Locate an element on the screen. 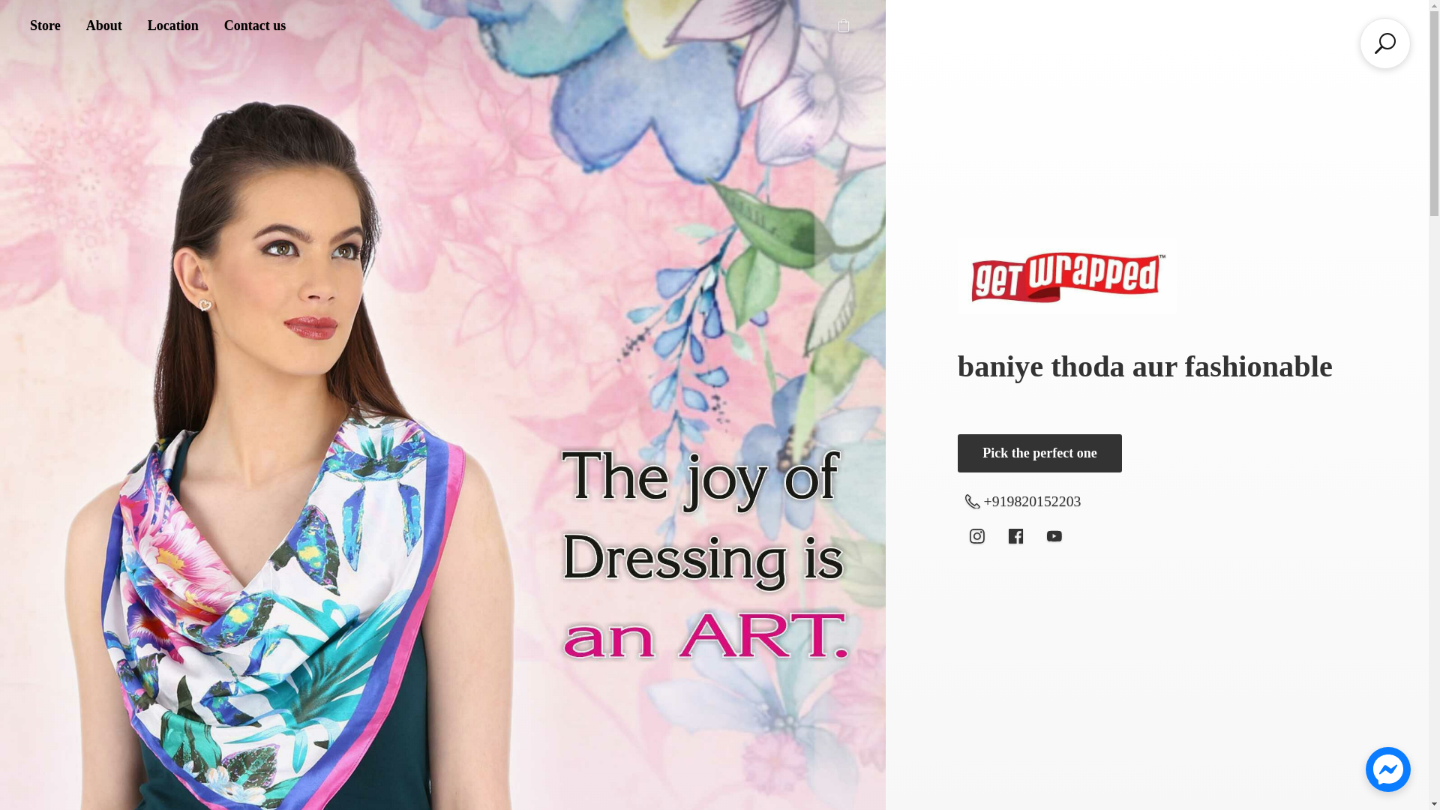 This screenshot has height=810, width=1440. Contact us is located at coordinates (255, 25).